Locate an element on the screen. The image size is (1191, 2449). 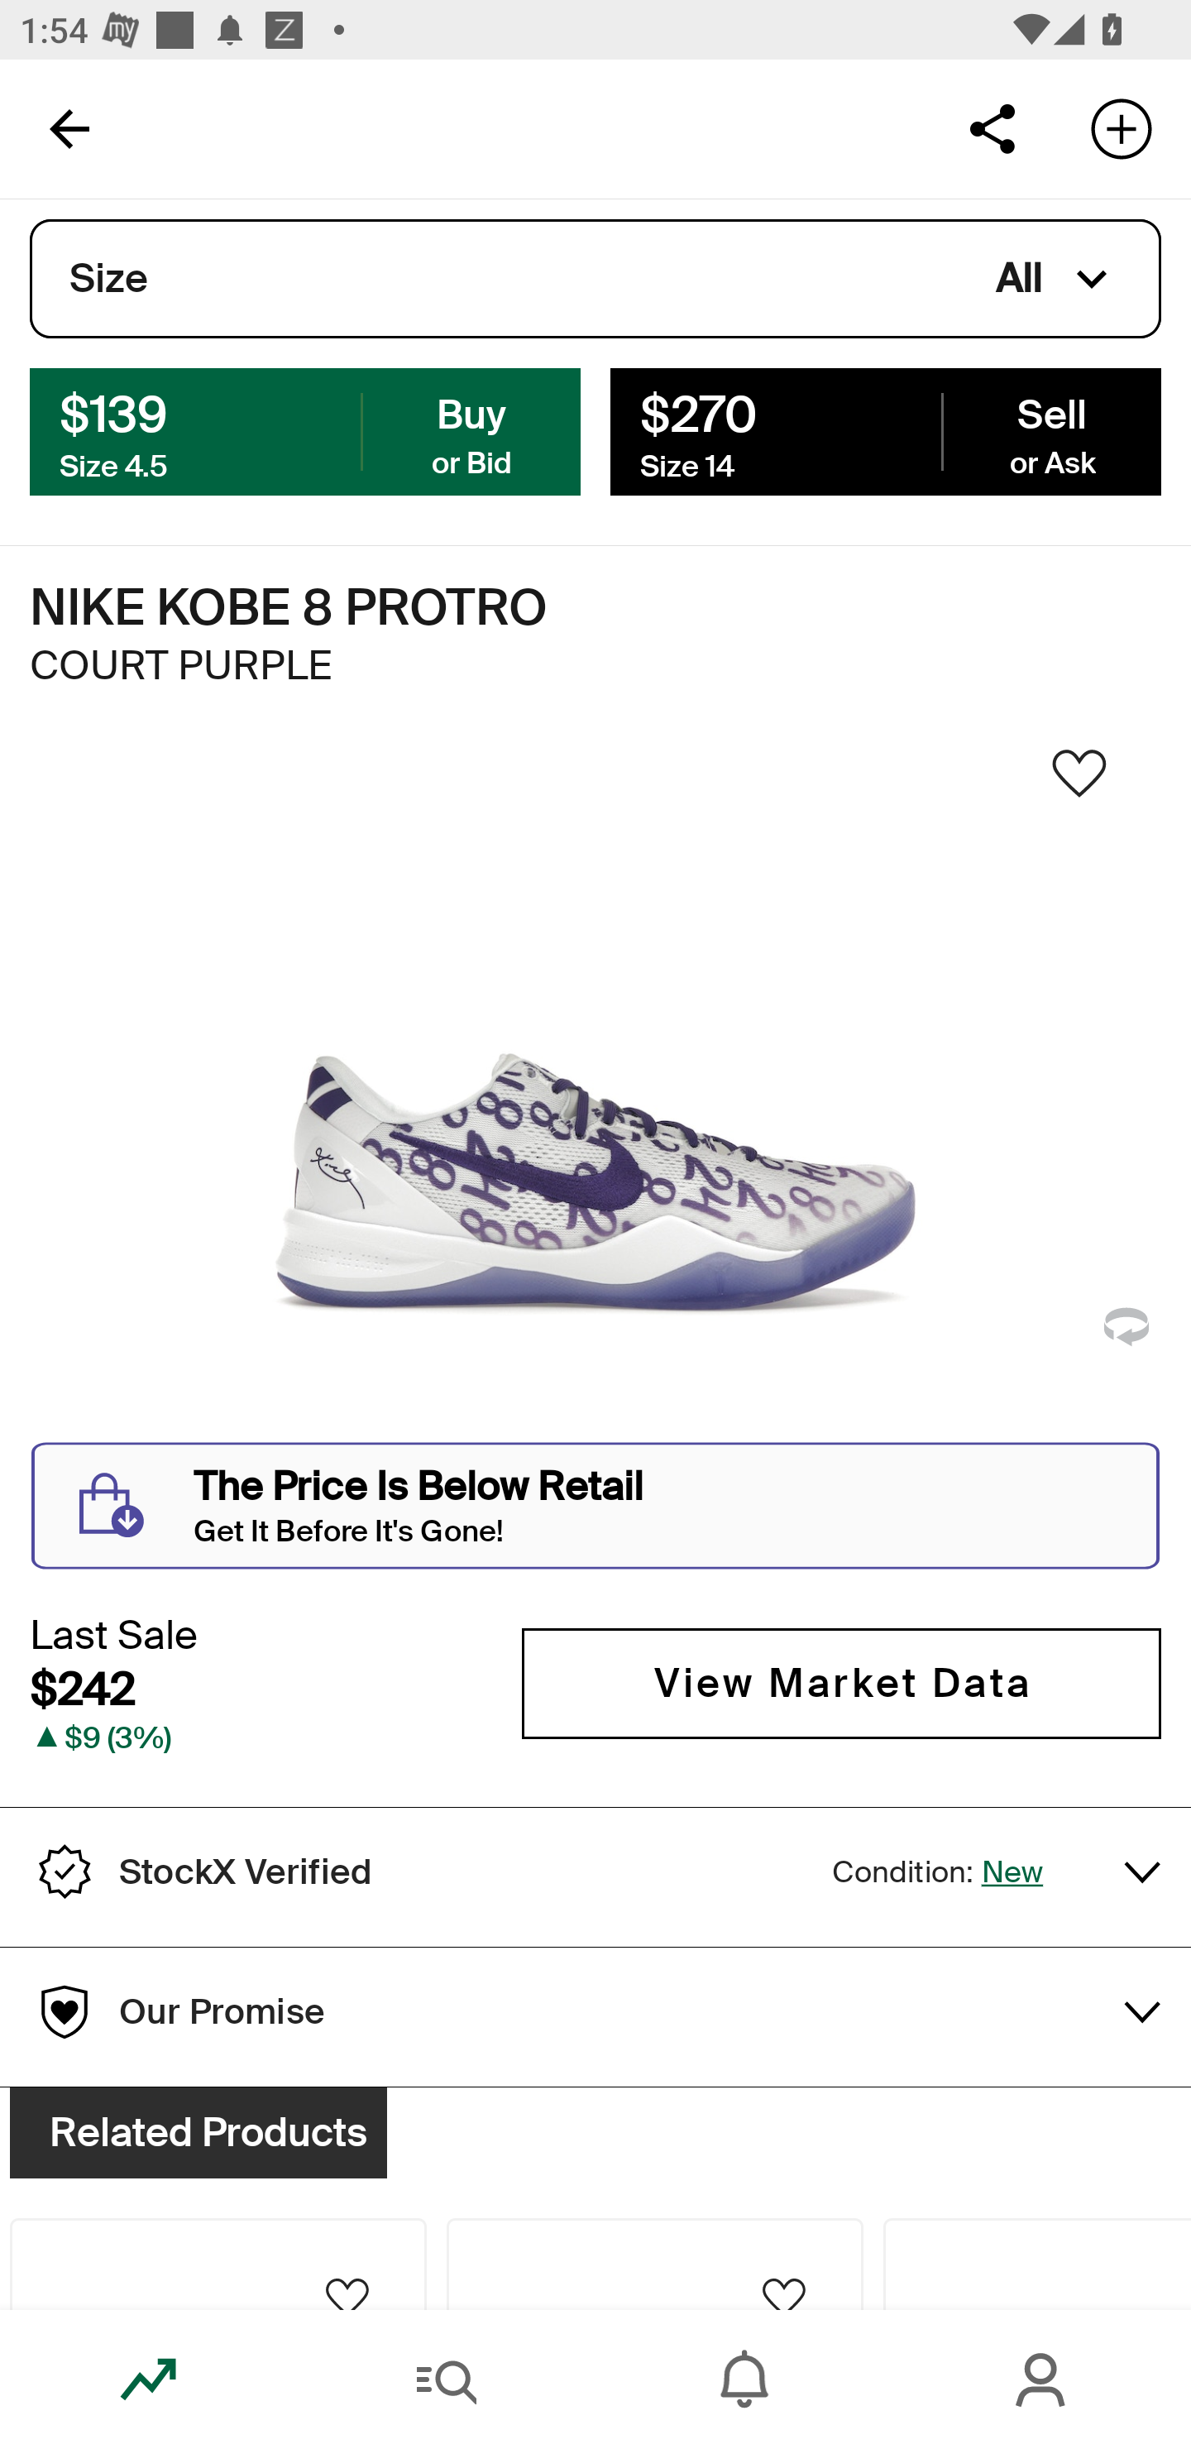
Add is located at coordinates (1122, 127).